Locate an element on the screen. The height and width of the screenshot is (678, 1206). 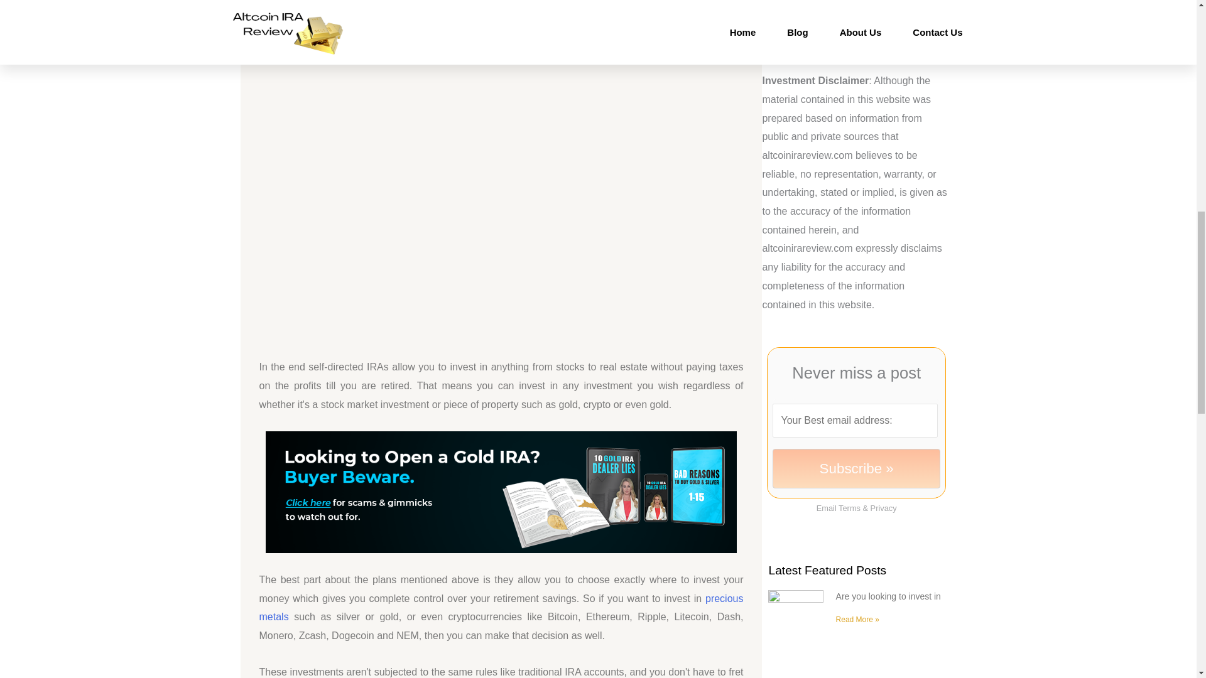
precious metals is located at coordinates (501, 608).